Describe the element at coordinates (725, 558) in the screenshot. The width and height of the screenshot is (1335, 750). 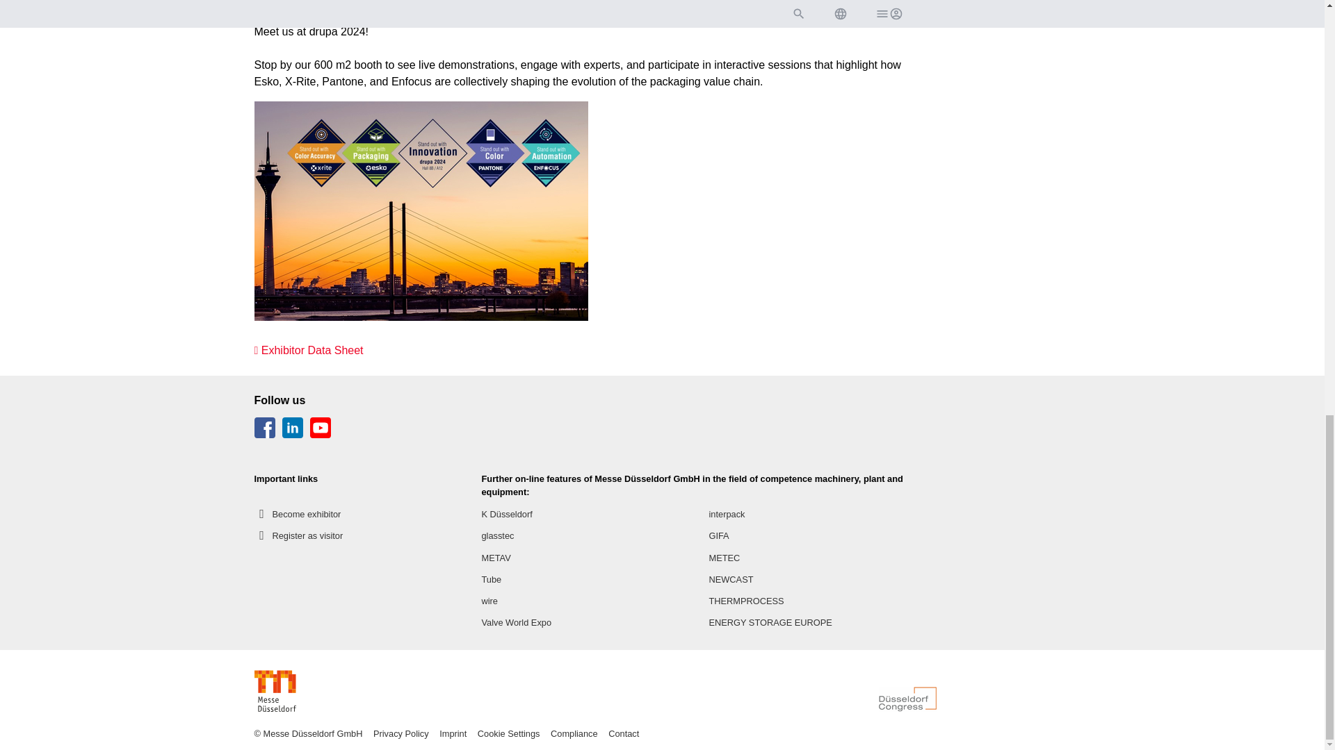
I see `METEC` at that location.